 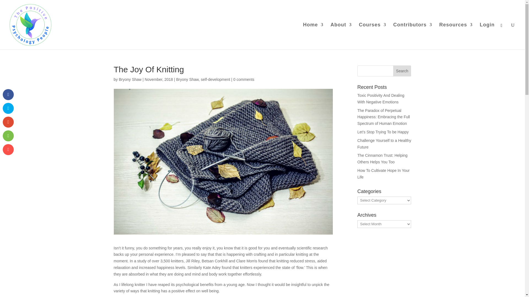 I want to click on Search, so click(x=402, y=71).